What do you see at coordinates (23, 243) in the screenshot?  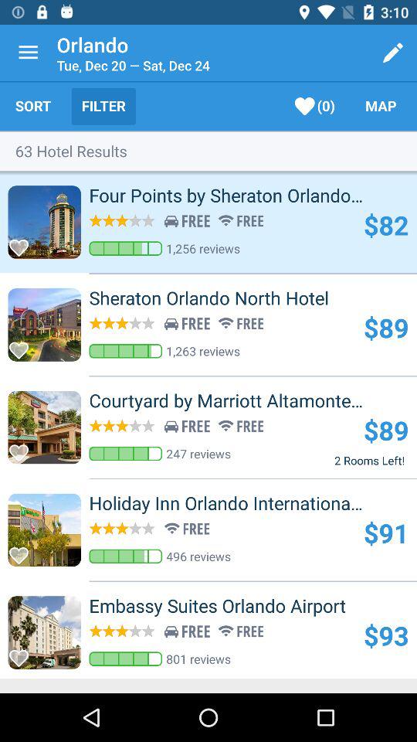 I see `love selection` at bounding box center [23, 243].